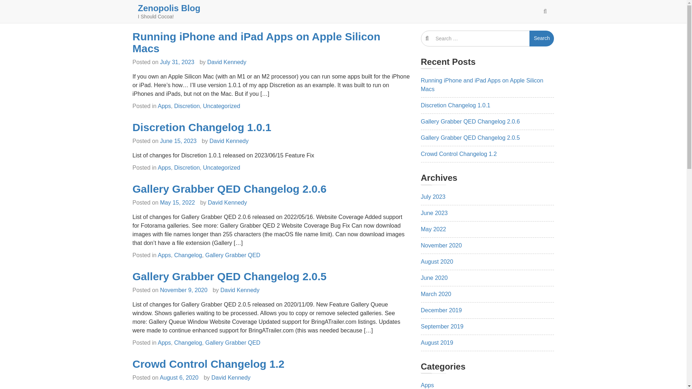 This screenshot has width=692, height=389. What do you see at coordinates (208, 364) in the screenshot?
I see `Crowd Control Changelog 1.2` at bounding box center [208, 364].